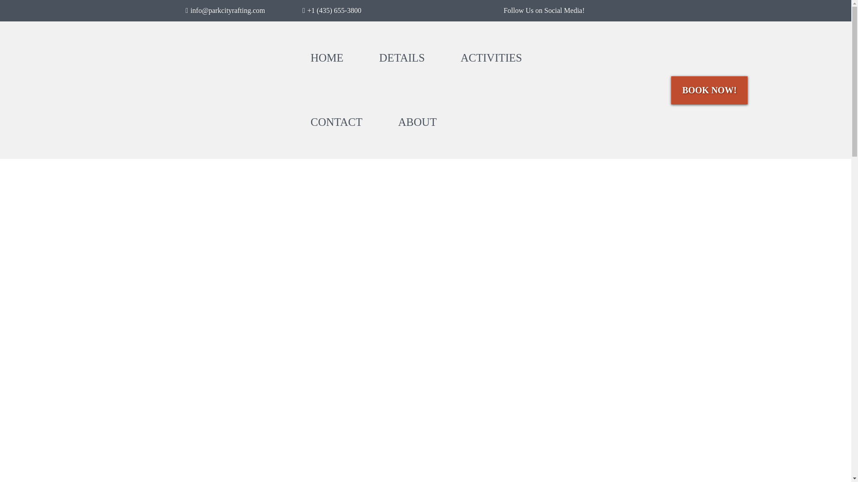 The width and height of the screenshot is (858, 482). I want to click on DETAILS, so click(402, 58).